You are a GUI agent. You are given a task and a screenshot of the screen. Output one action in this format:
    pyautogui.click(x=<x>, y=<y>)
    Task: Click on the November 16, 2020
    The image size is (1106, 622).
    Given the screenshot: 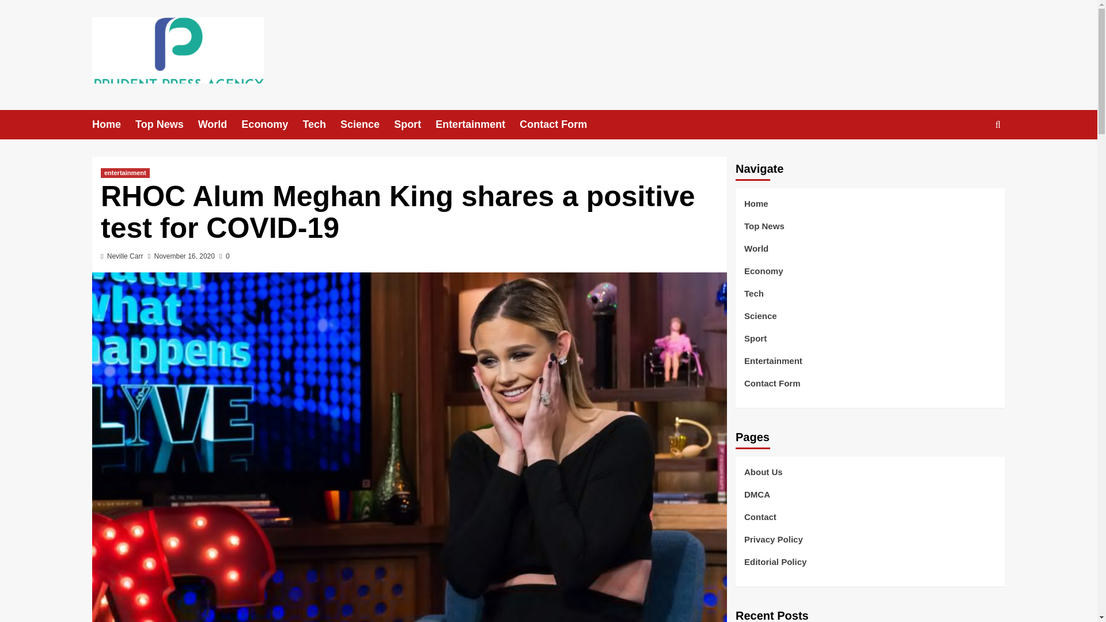 What is the action you would take?
    pyautogui.click(x=184, y=256)
    